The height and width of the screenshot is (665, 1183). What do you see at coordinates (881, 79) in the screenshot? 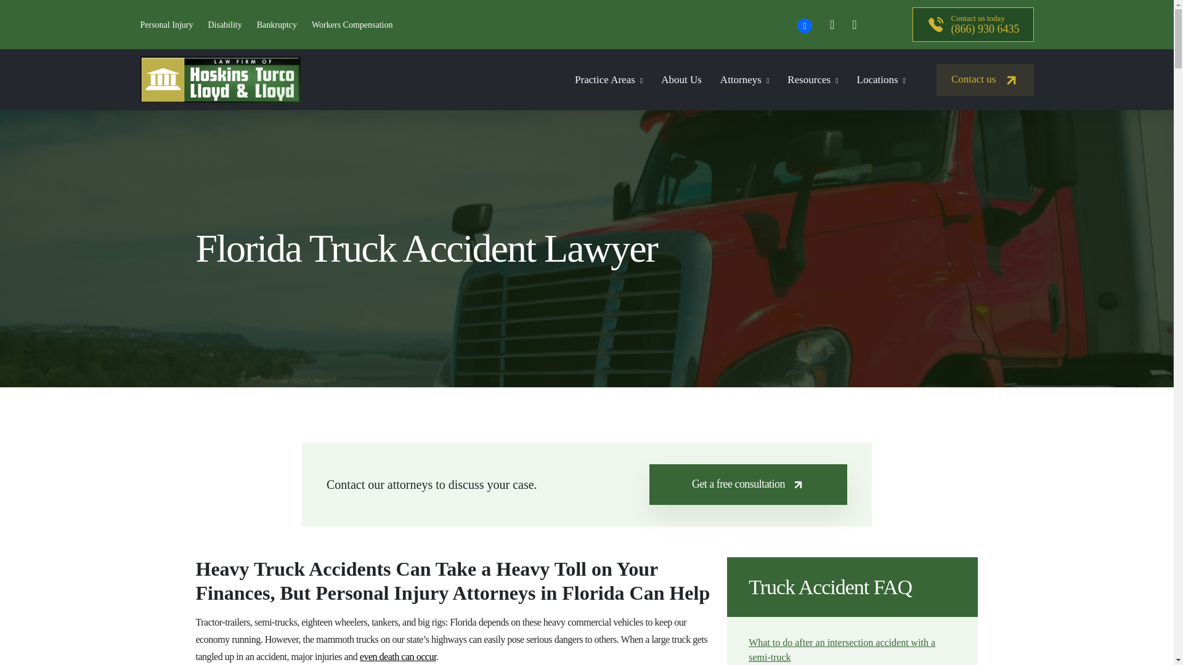
I see `Locations` at bounding box center [881, 79].